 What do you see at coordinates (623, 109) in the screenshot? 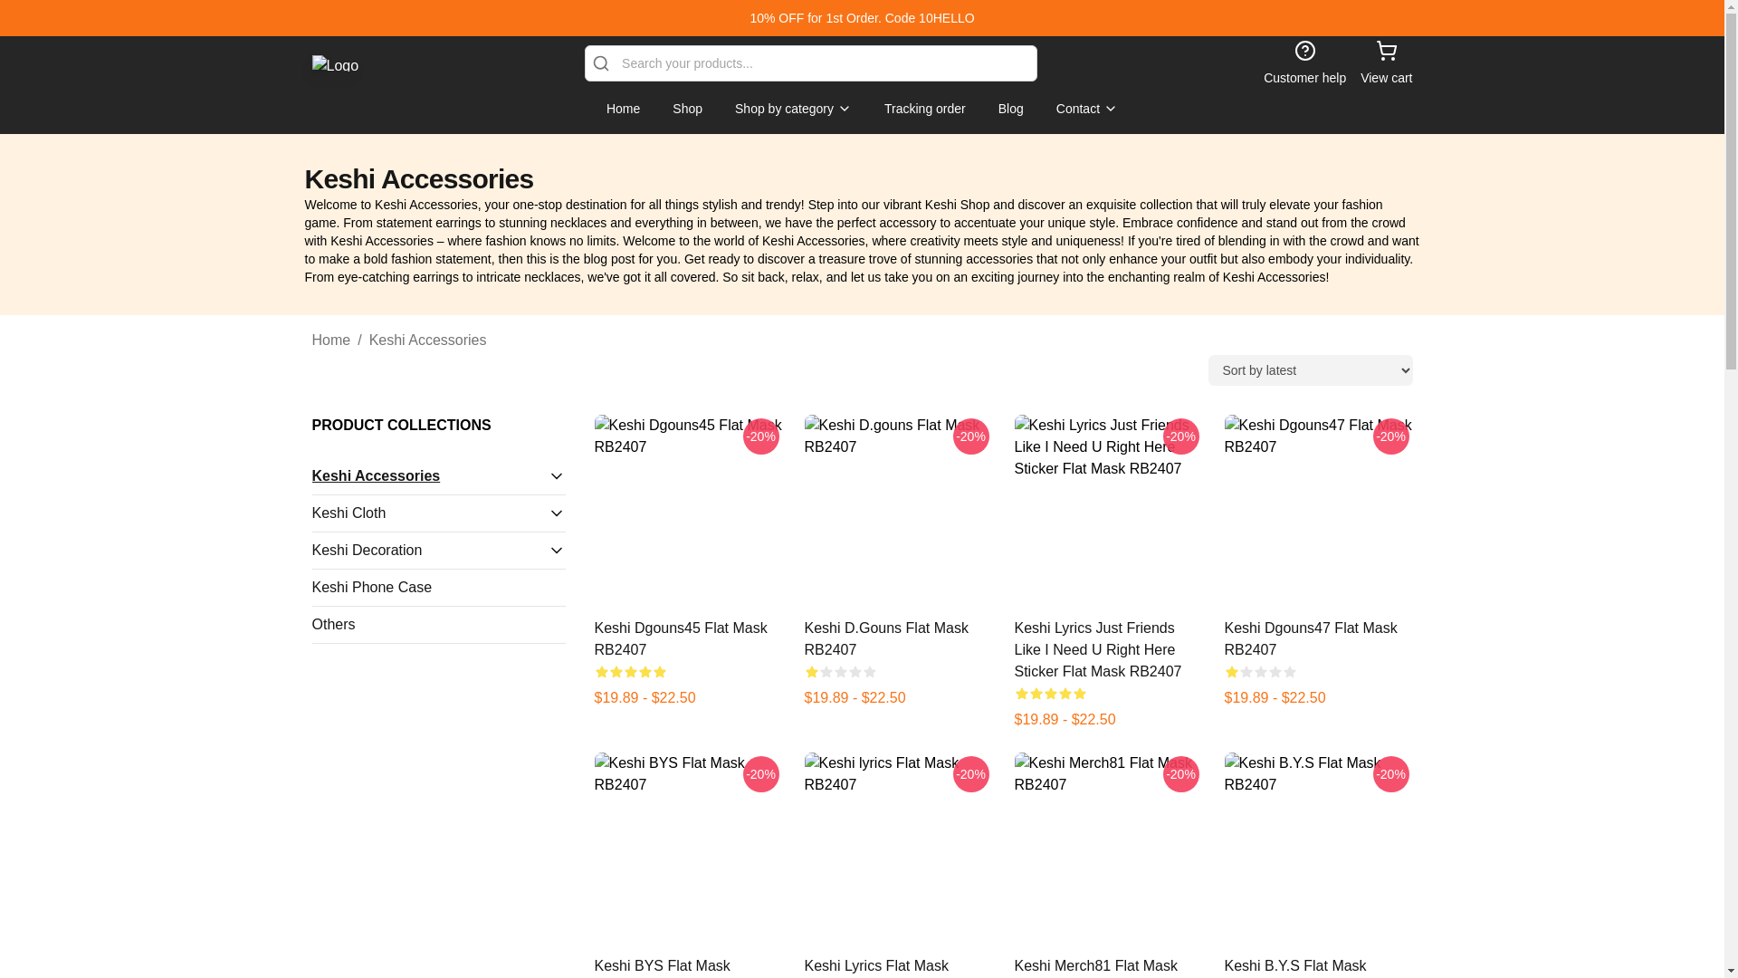
I see `Home` at bounding box center [623, 109].